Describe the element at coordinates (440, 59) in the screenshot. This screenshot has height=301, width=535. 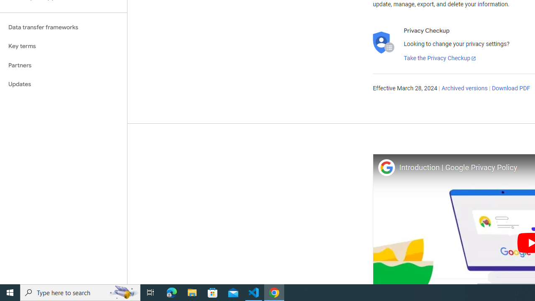
I see `Take the Privacy Checkup` at that location.